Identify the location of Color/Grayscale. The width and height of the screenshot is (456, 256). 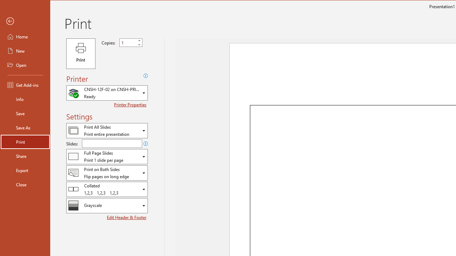
(107, 206).